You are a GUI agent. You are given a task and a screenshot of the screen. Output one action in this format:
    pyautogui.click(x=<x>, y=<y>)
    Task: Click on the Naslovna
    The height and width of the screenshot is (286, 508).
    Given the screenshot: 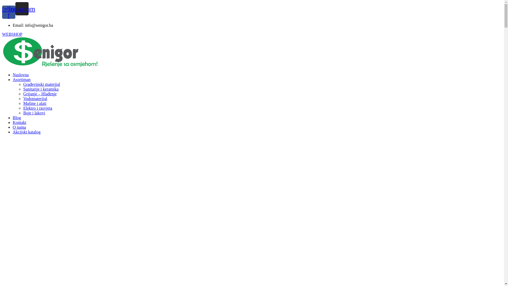 What is the action you would take?
    pyautogui.click(x=21, y=75)
    